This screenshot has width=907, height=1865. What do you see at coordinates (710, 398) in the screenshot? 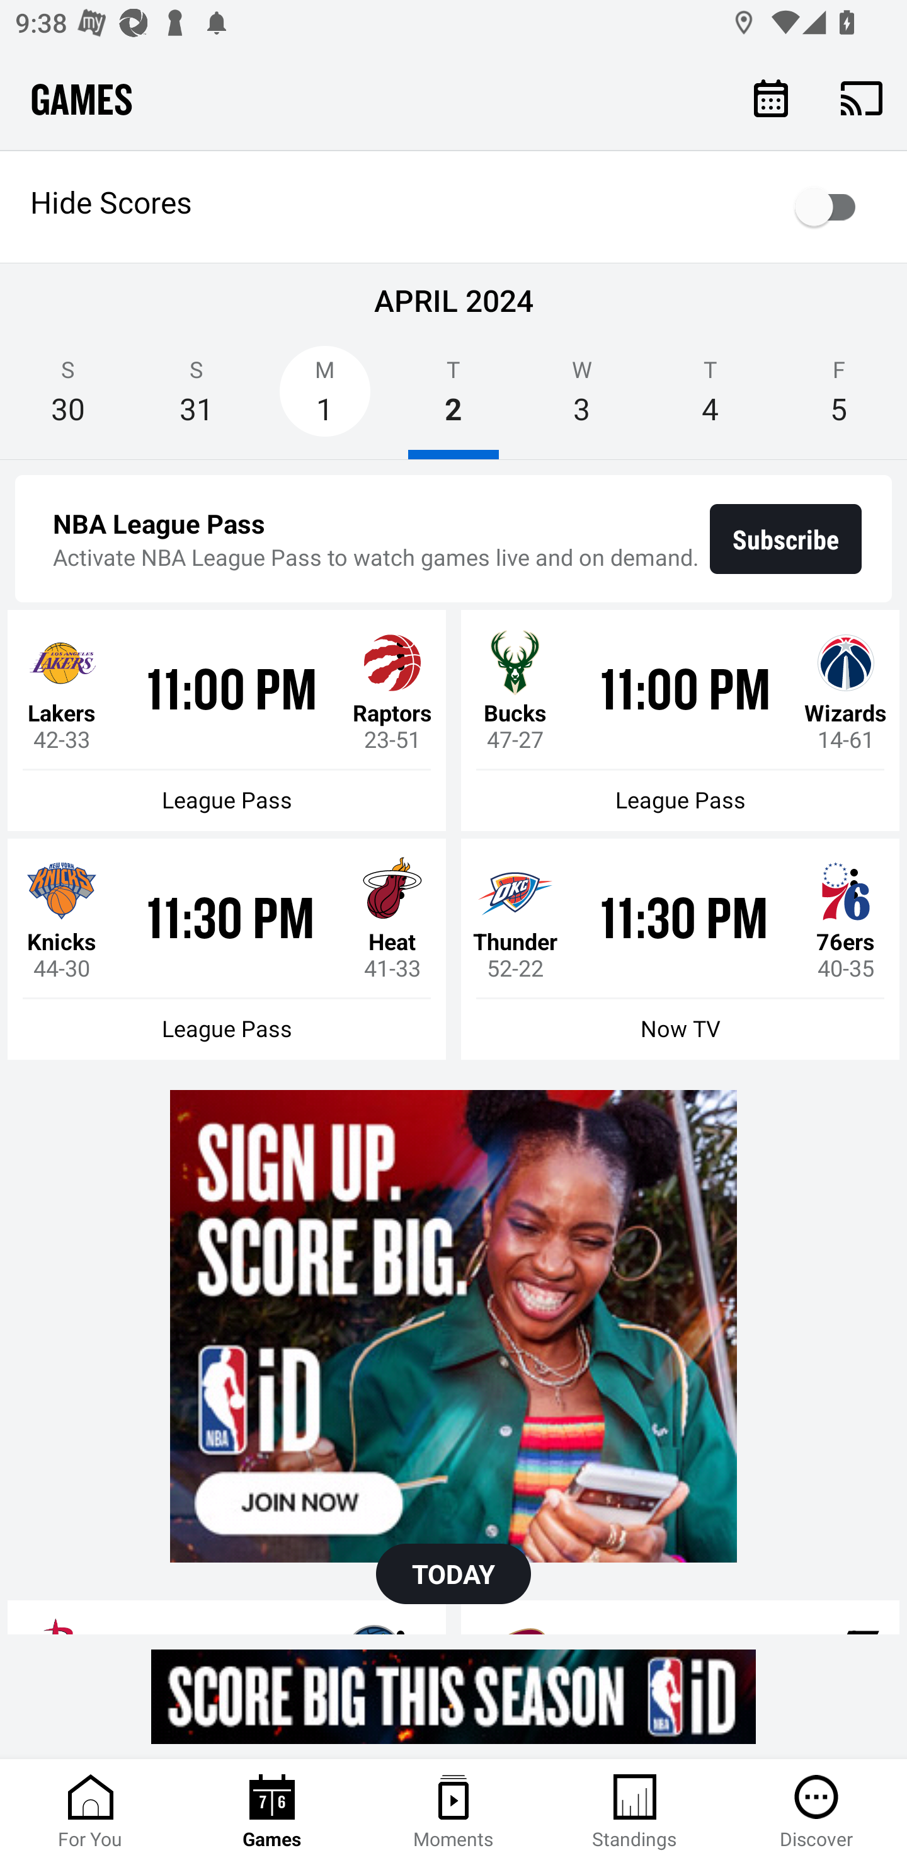
I see `T 4` at bounding box center [710, 398].